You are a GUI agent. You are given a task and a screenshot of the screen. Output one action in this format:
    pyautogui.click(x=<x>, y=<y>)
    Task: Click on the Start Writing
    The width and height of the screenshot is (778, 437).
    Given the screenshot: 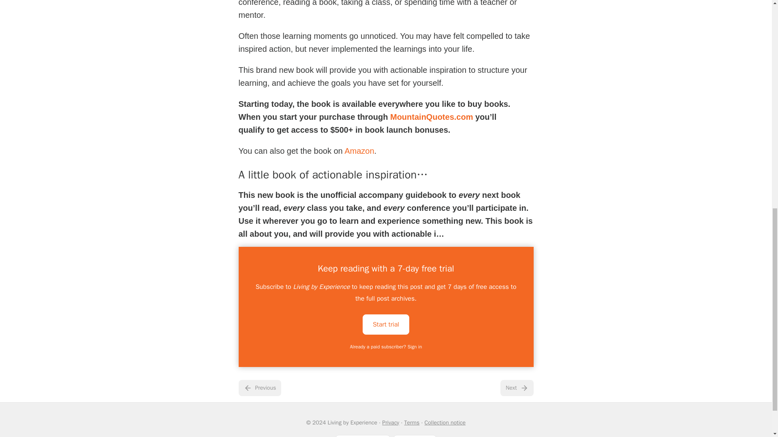 What is the action you would take?
    pyautogui.click(x=363, y=436)
    